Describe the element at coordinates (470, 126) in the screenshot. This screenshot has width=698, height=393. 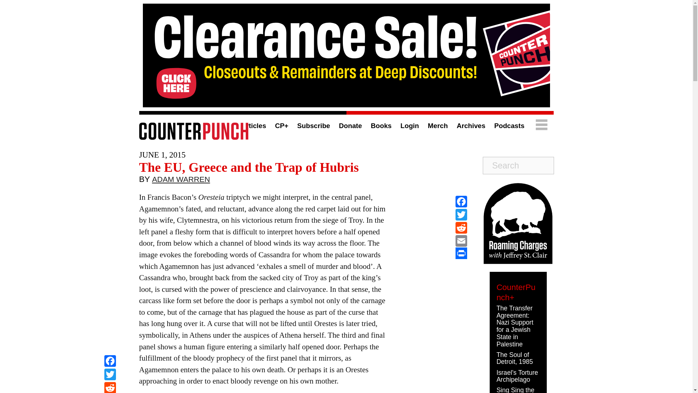
I see `Archives` at that location.